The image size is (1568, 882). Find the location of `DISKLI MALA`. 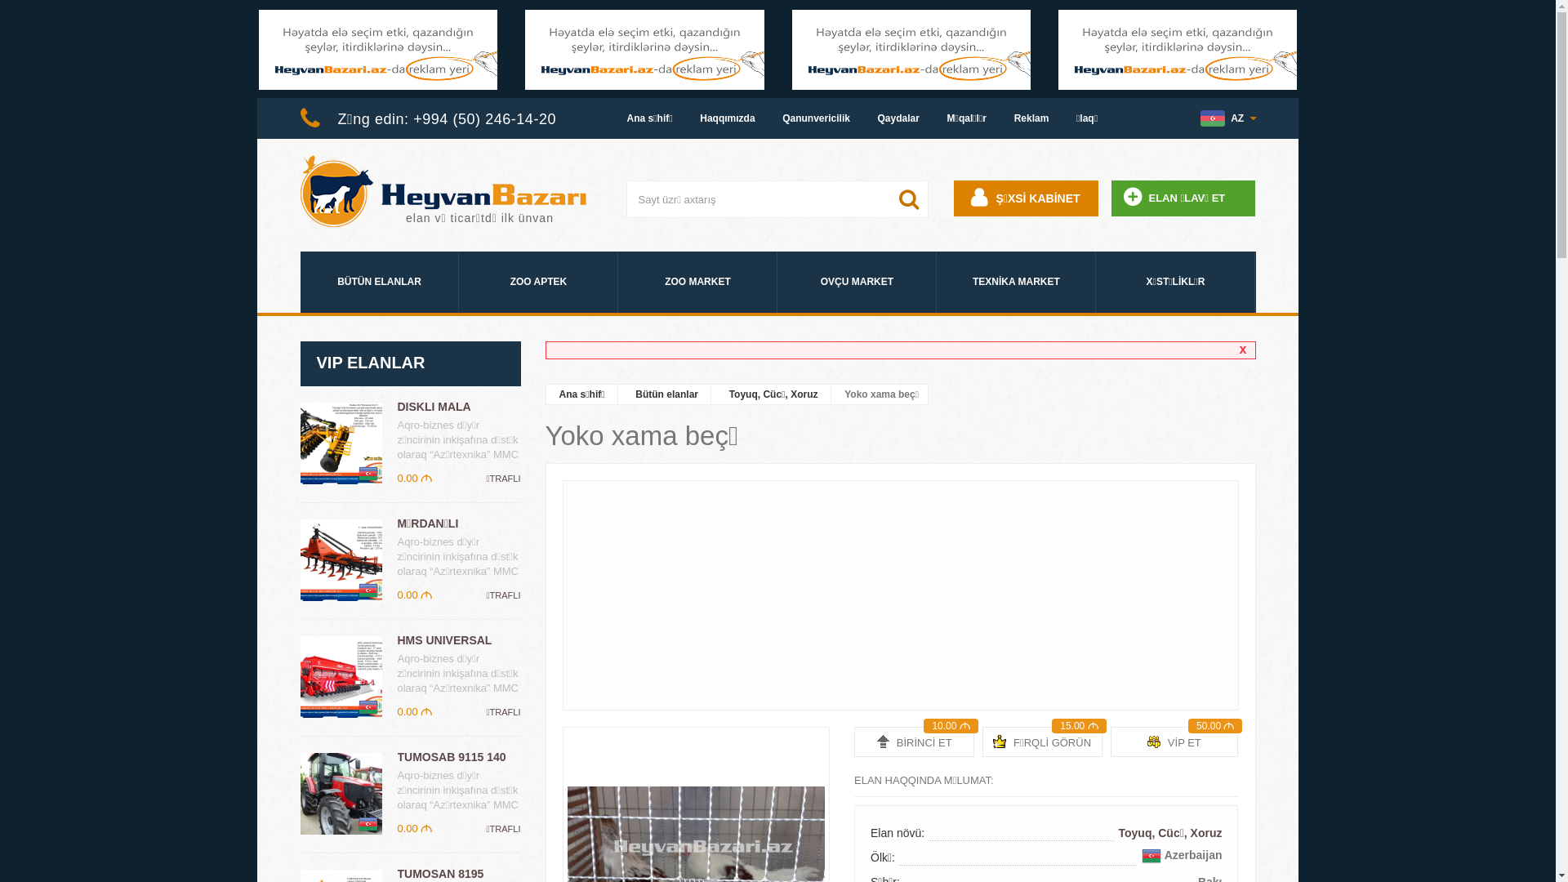

DISKLI MALA is located at coordinates (434, 407).